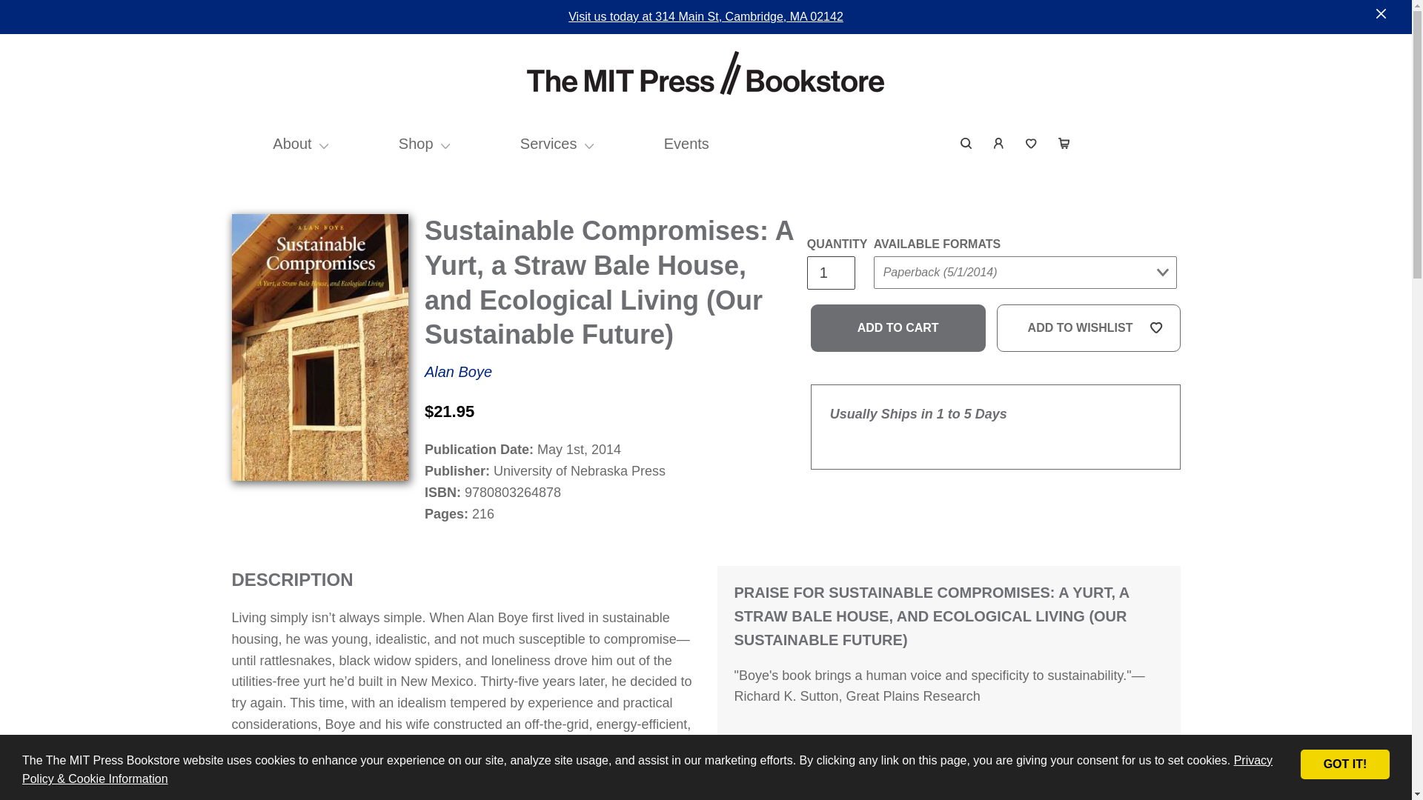 The height and width of the screenshot is (800, 1423). What do you see at coordinates (292, 144) in the screenshot?
I see `About the MIT Press Bookstore` at bounding box center [292, 144].